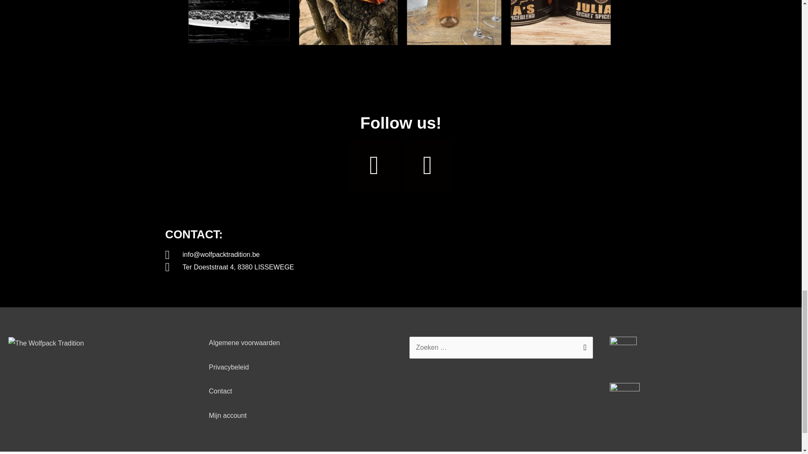 The image size is (808, 454). I want to click on Privacybeleid, so click(229, 367).